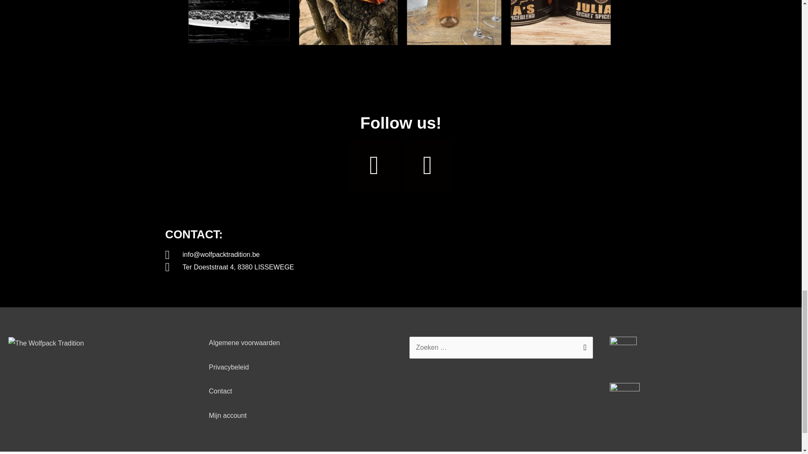 The image size is (808, 454). I want to click on Privacybeleid, so click(229, 367).